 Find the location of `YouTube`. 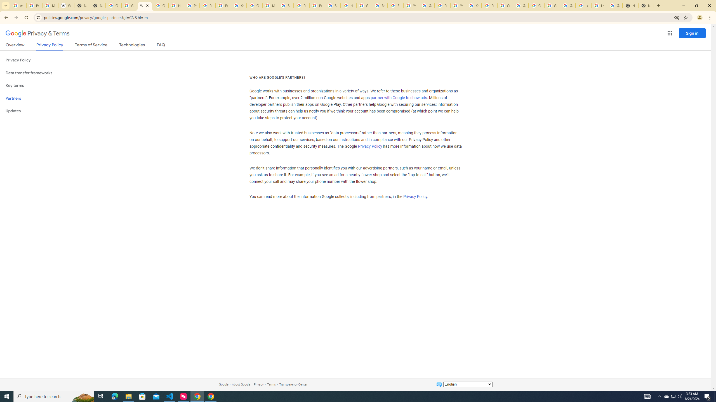

YouTube is located at coordinates (239, 6).